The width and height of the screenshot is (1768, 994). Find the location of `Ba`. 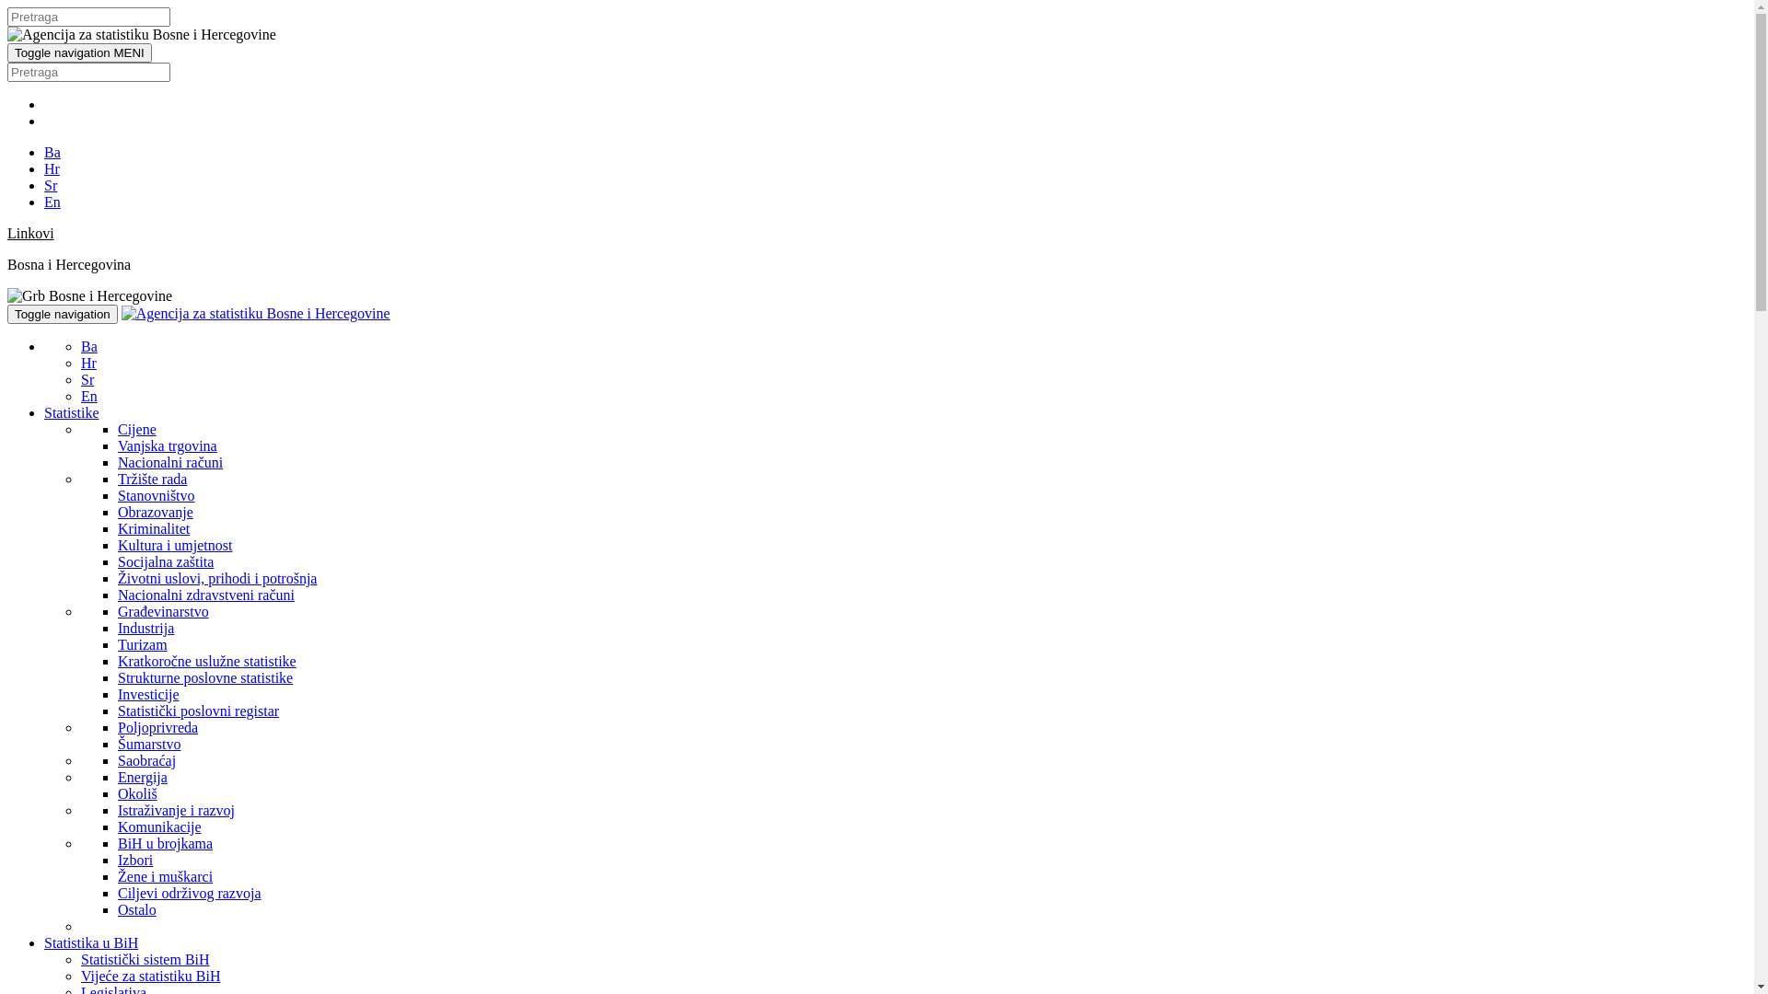

Ba is located at coordinates (52, 153).